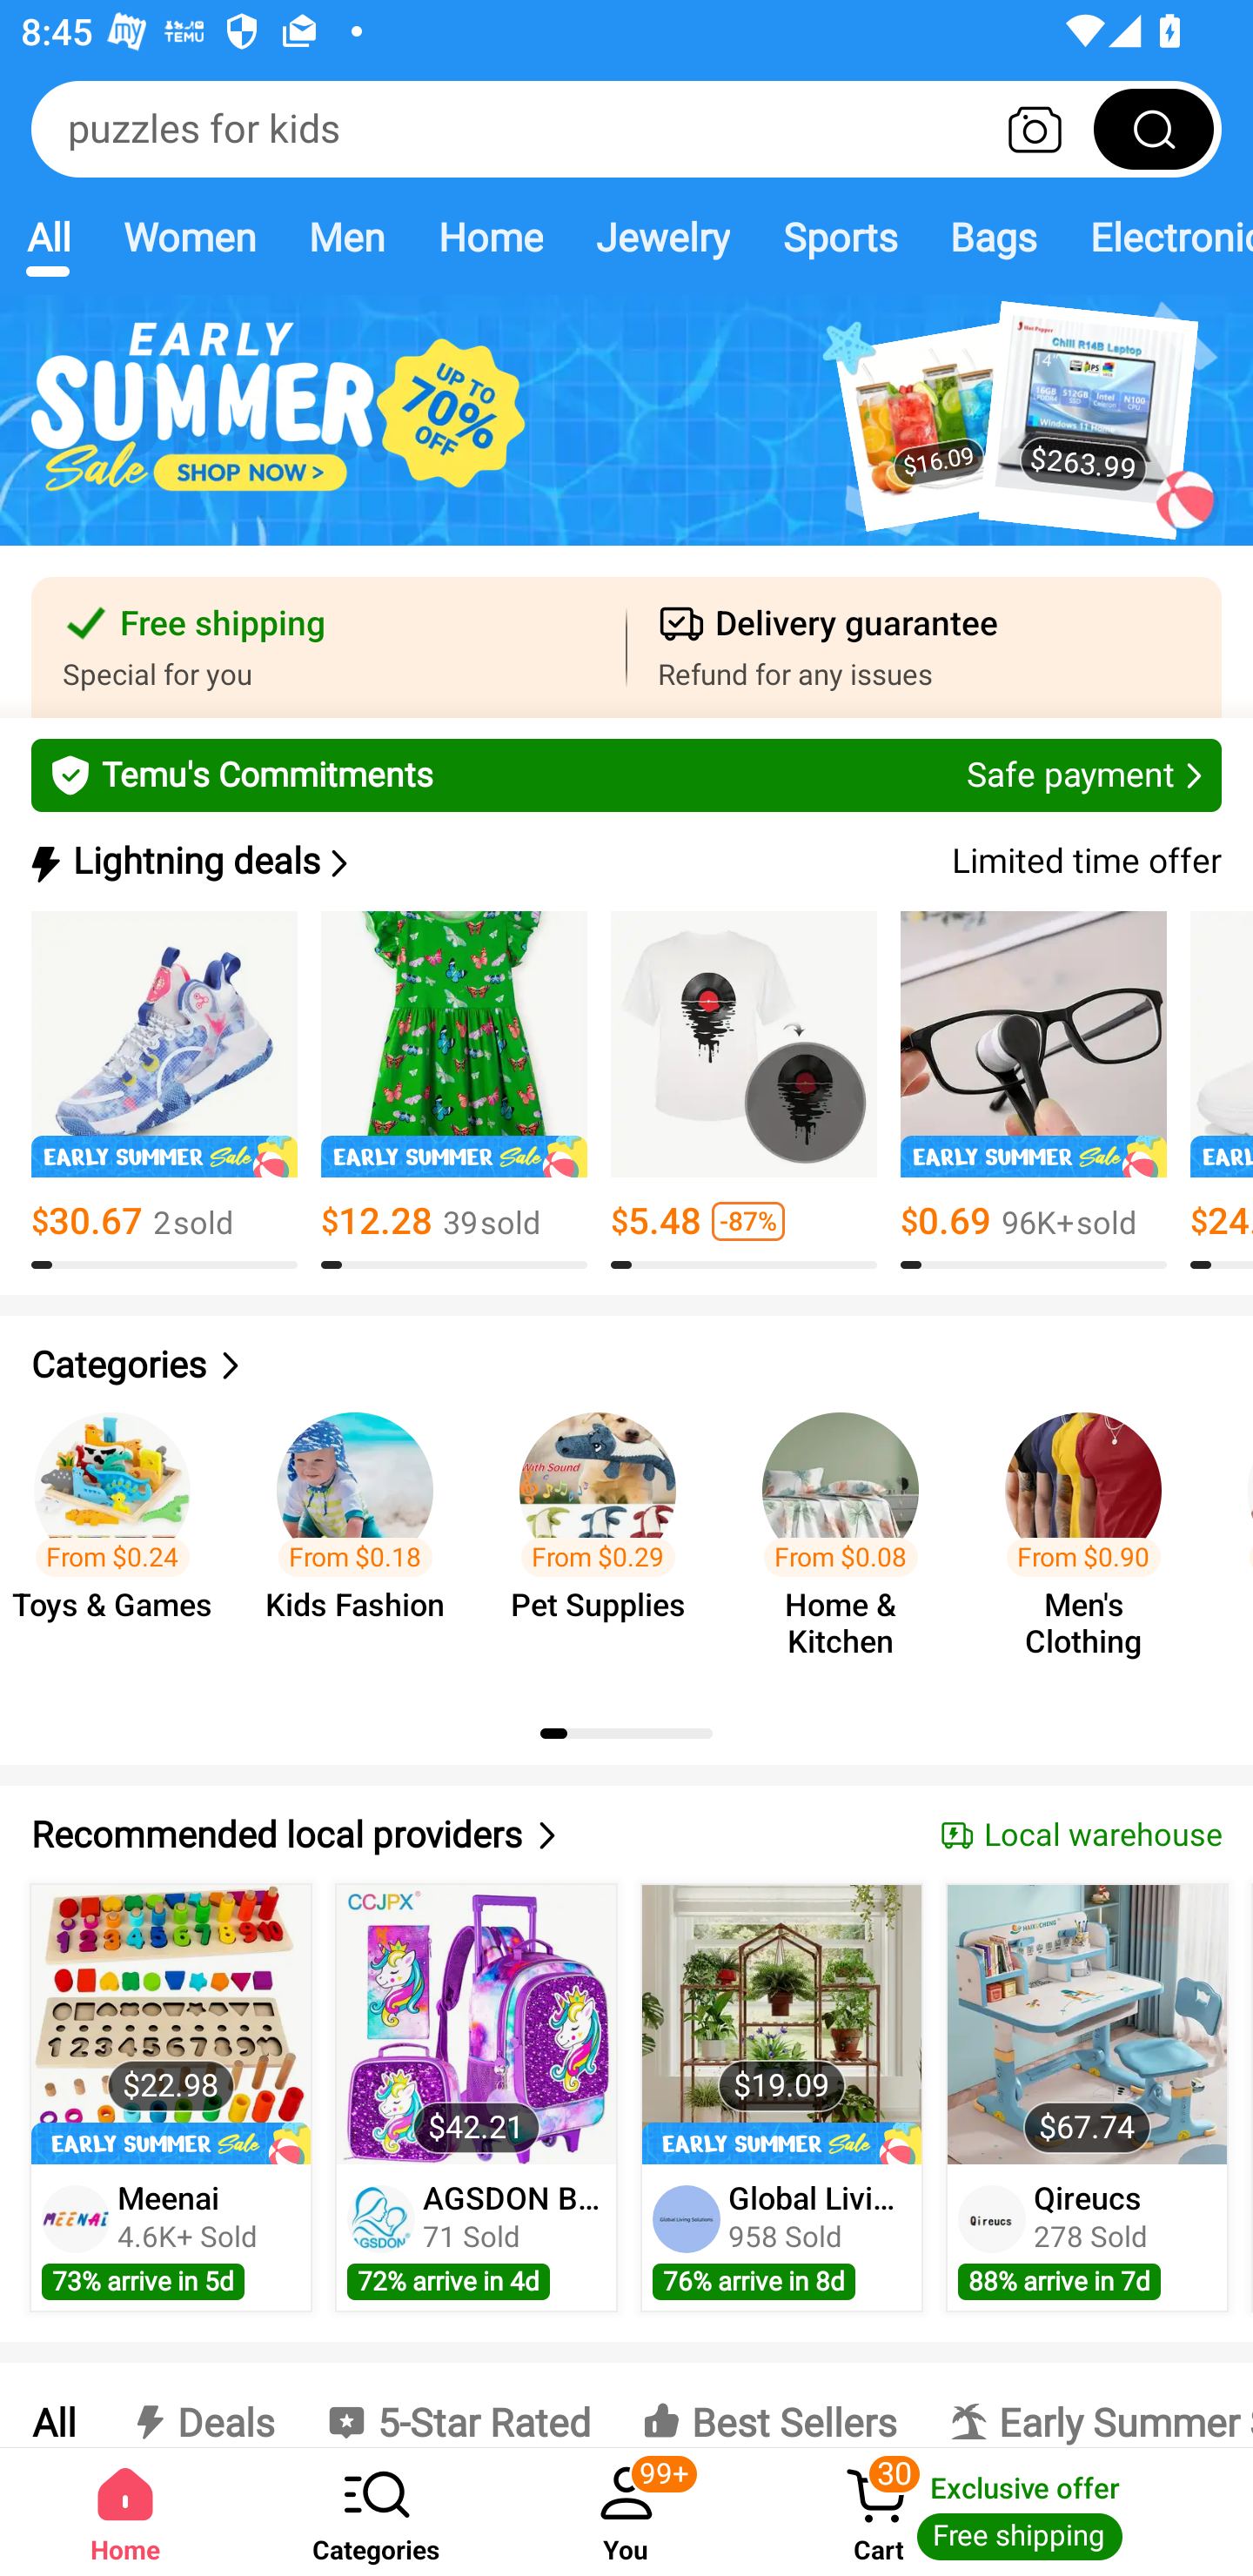 The width and height of the screenshot is (1253, 2576). What do you see at coordinates (626, 129) in the screenshot?
I see `puzzles for kids` at bounding box center [626, 129].